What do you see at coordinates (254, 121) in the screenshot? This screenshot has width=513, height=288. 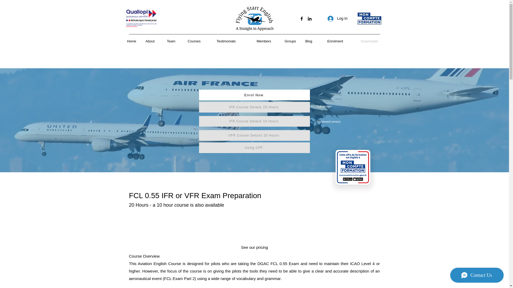 I see `IFR Course Details 10 Hours` at bounding box center [254, 121].